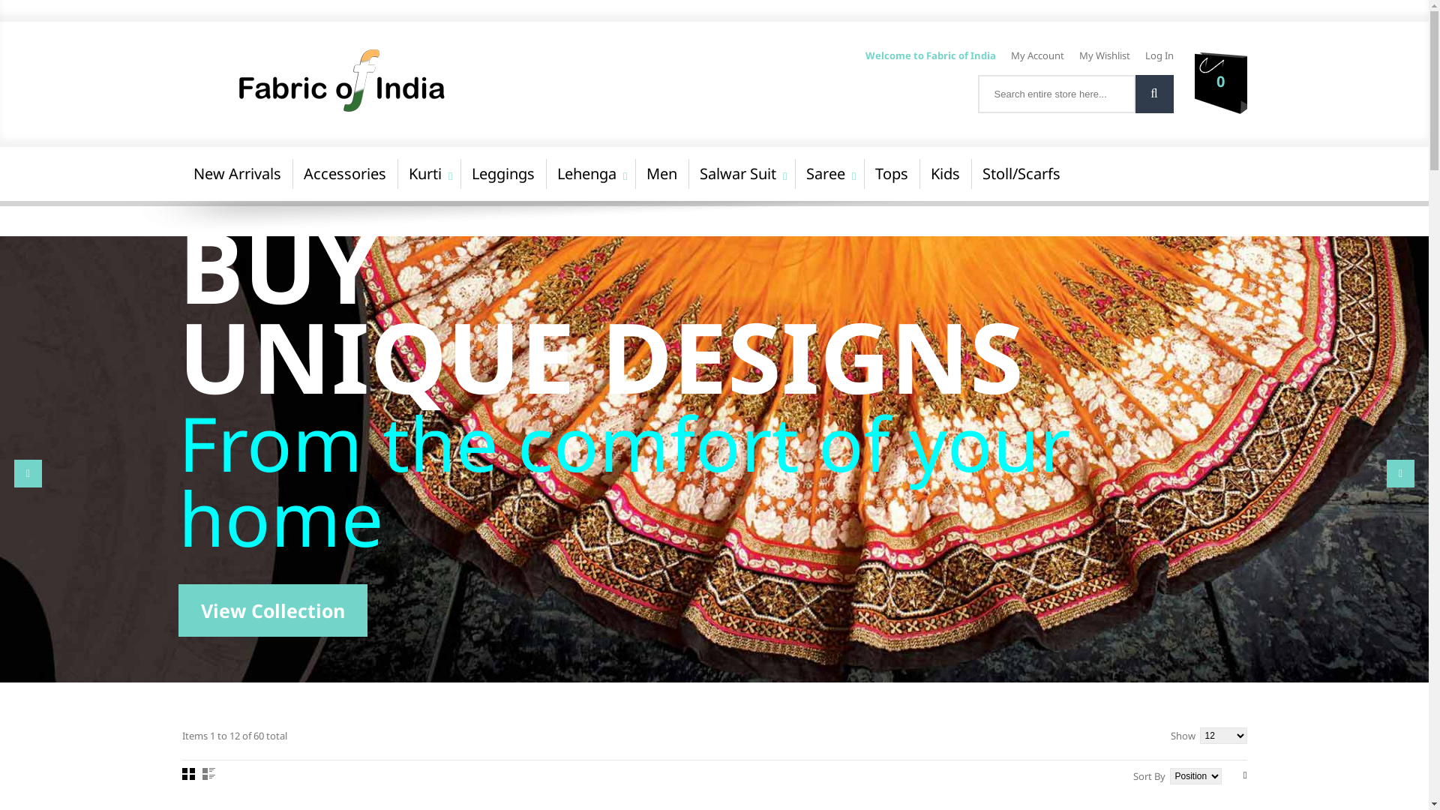  What do you see at coordinates (1038, 55) in the screenshot?
I see `My Account` at bounding box center [1038, 55].